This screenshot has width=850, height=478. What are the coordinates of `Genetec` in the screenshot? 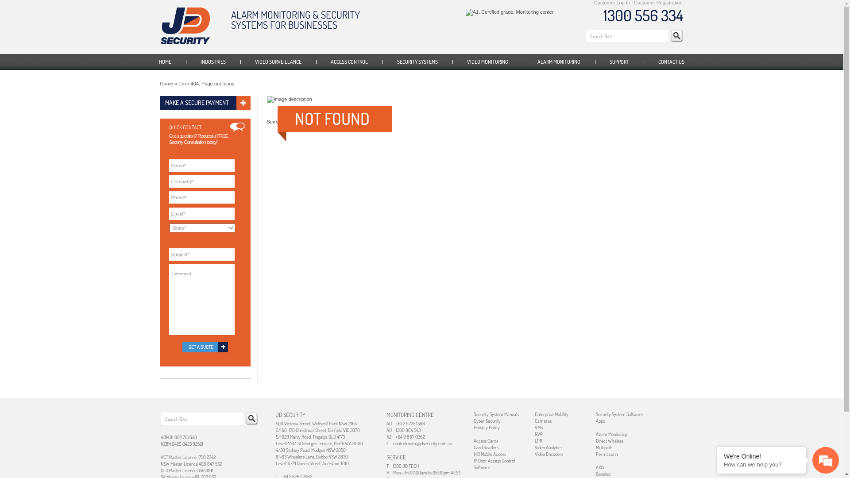 It's located at (603, 474).